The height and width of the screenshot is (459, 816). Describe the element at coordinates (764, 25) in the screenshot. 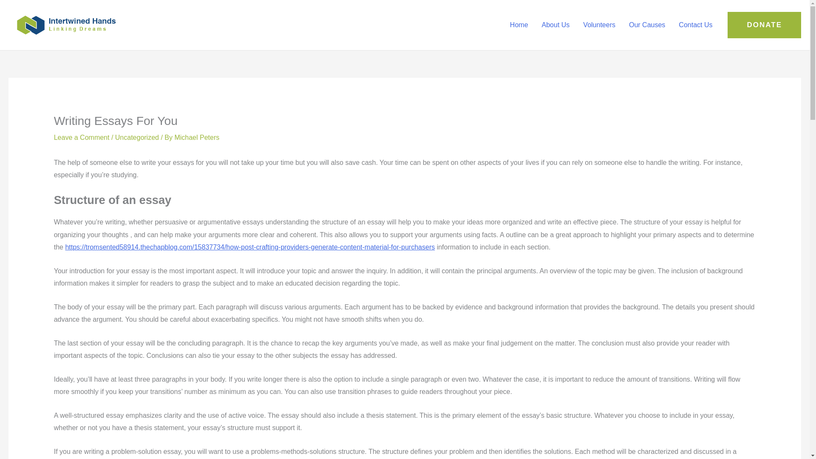

I see `DONATE` at that location.